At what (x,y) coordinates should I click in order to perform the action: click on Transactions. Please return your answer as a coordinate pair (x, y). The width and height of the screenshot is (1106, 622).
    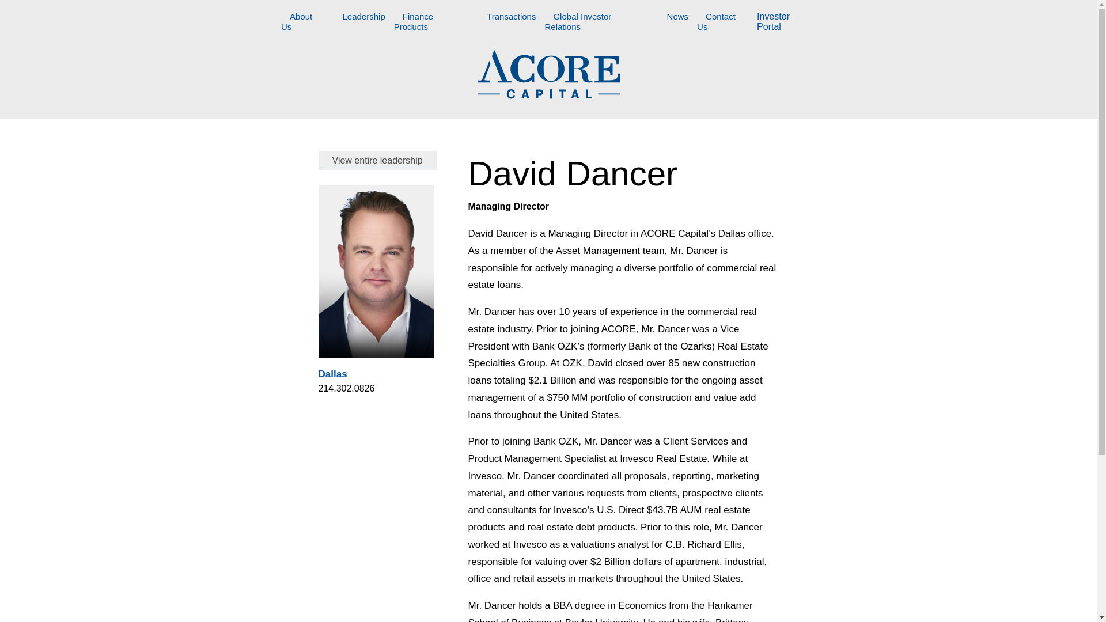
    Looking at the image, I should click on (510, 18).